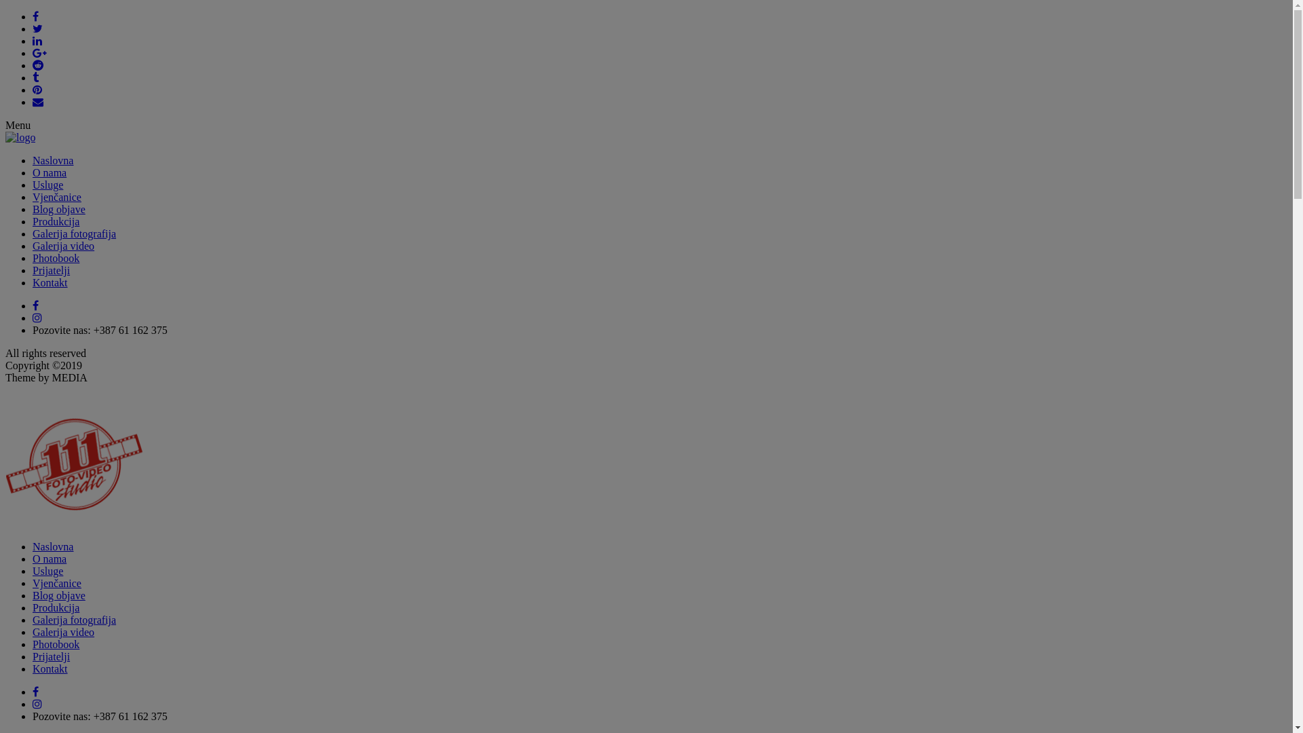 The image size is (1303, 733). What do you see at coordinates (56, 645) in the screenshot?
I see `Photobook` at bounding box center [56, 645].